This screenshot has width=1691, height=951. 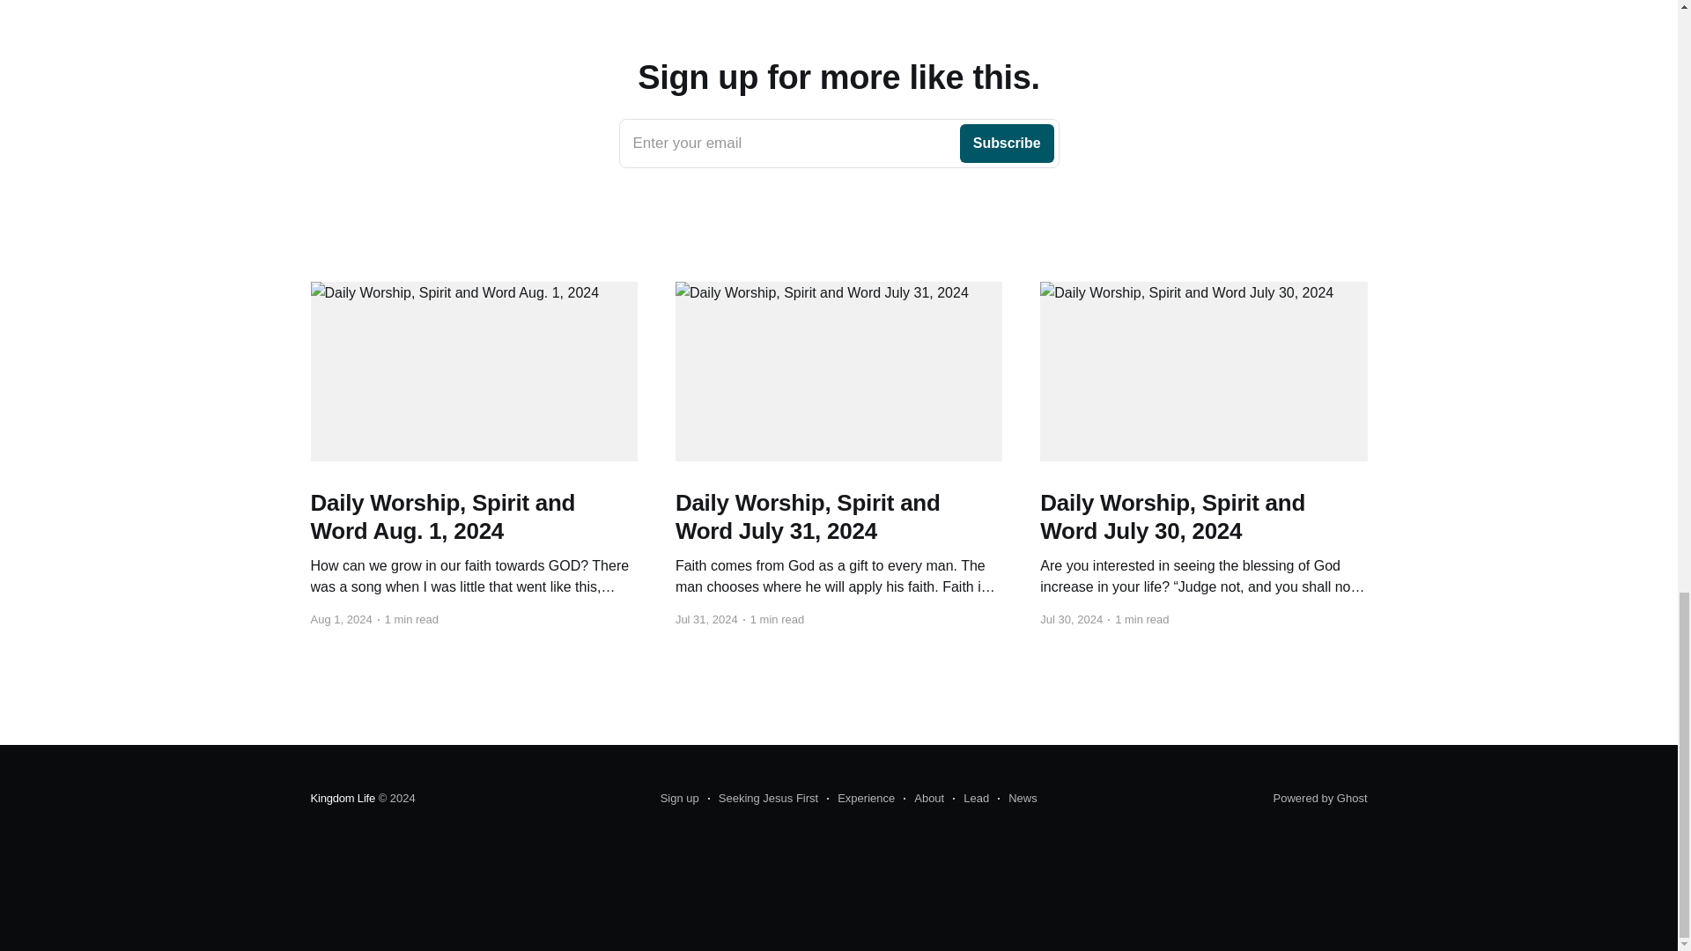 I want to click on Sign up, so click(x=680, y=799).